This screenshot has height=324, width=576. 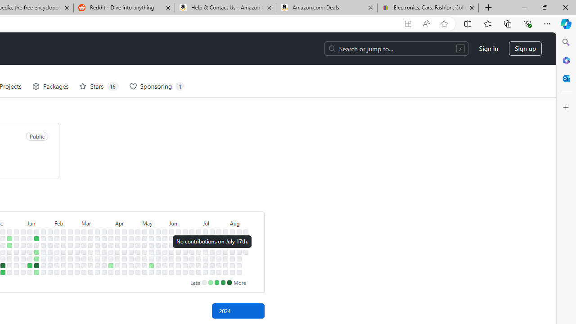 I want to click on No contributions on May 24th., so click(x=158, y=265).